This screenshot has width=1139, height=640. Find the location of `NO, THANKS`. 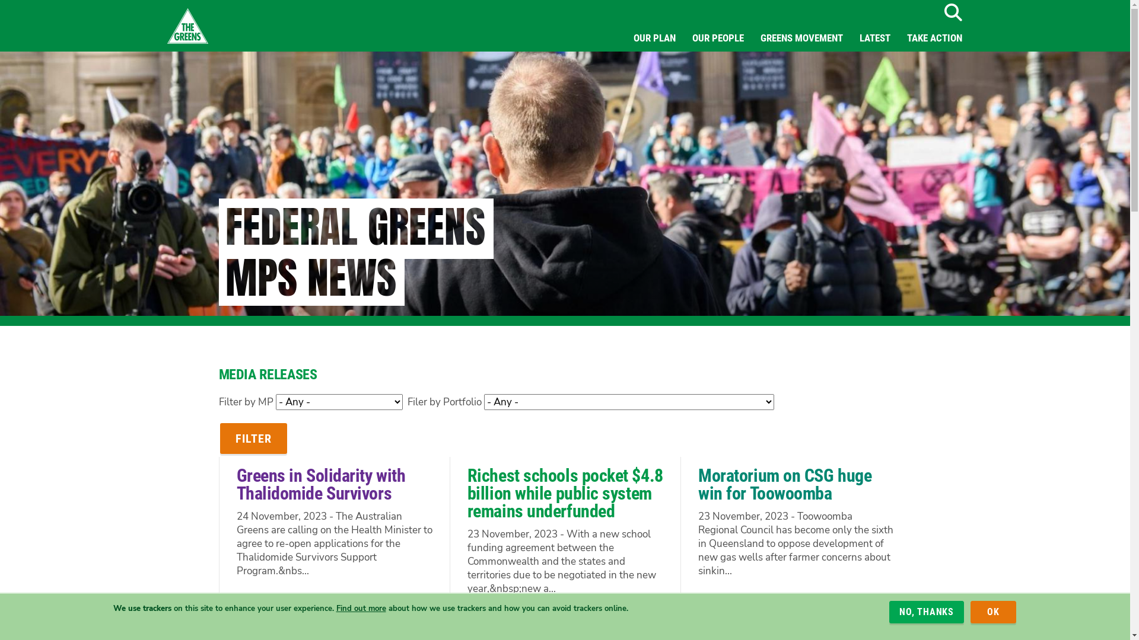

NO, THANKS is located at coordinates (927, 612).